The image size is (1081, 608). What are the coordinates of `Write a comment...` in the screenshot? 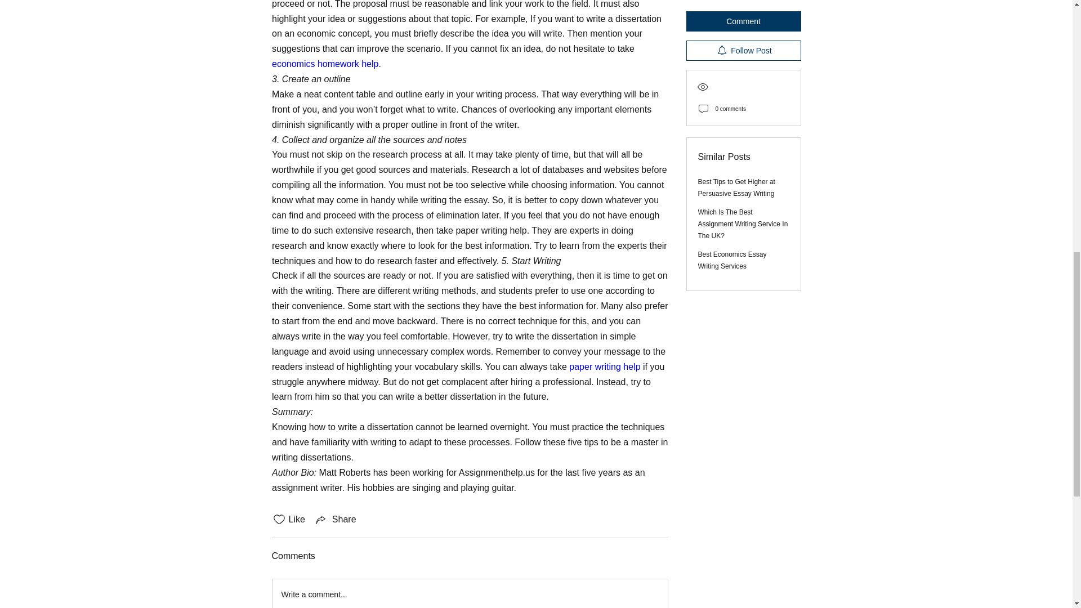 It's located at (470, 593).